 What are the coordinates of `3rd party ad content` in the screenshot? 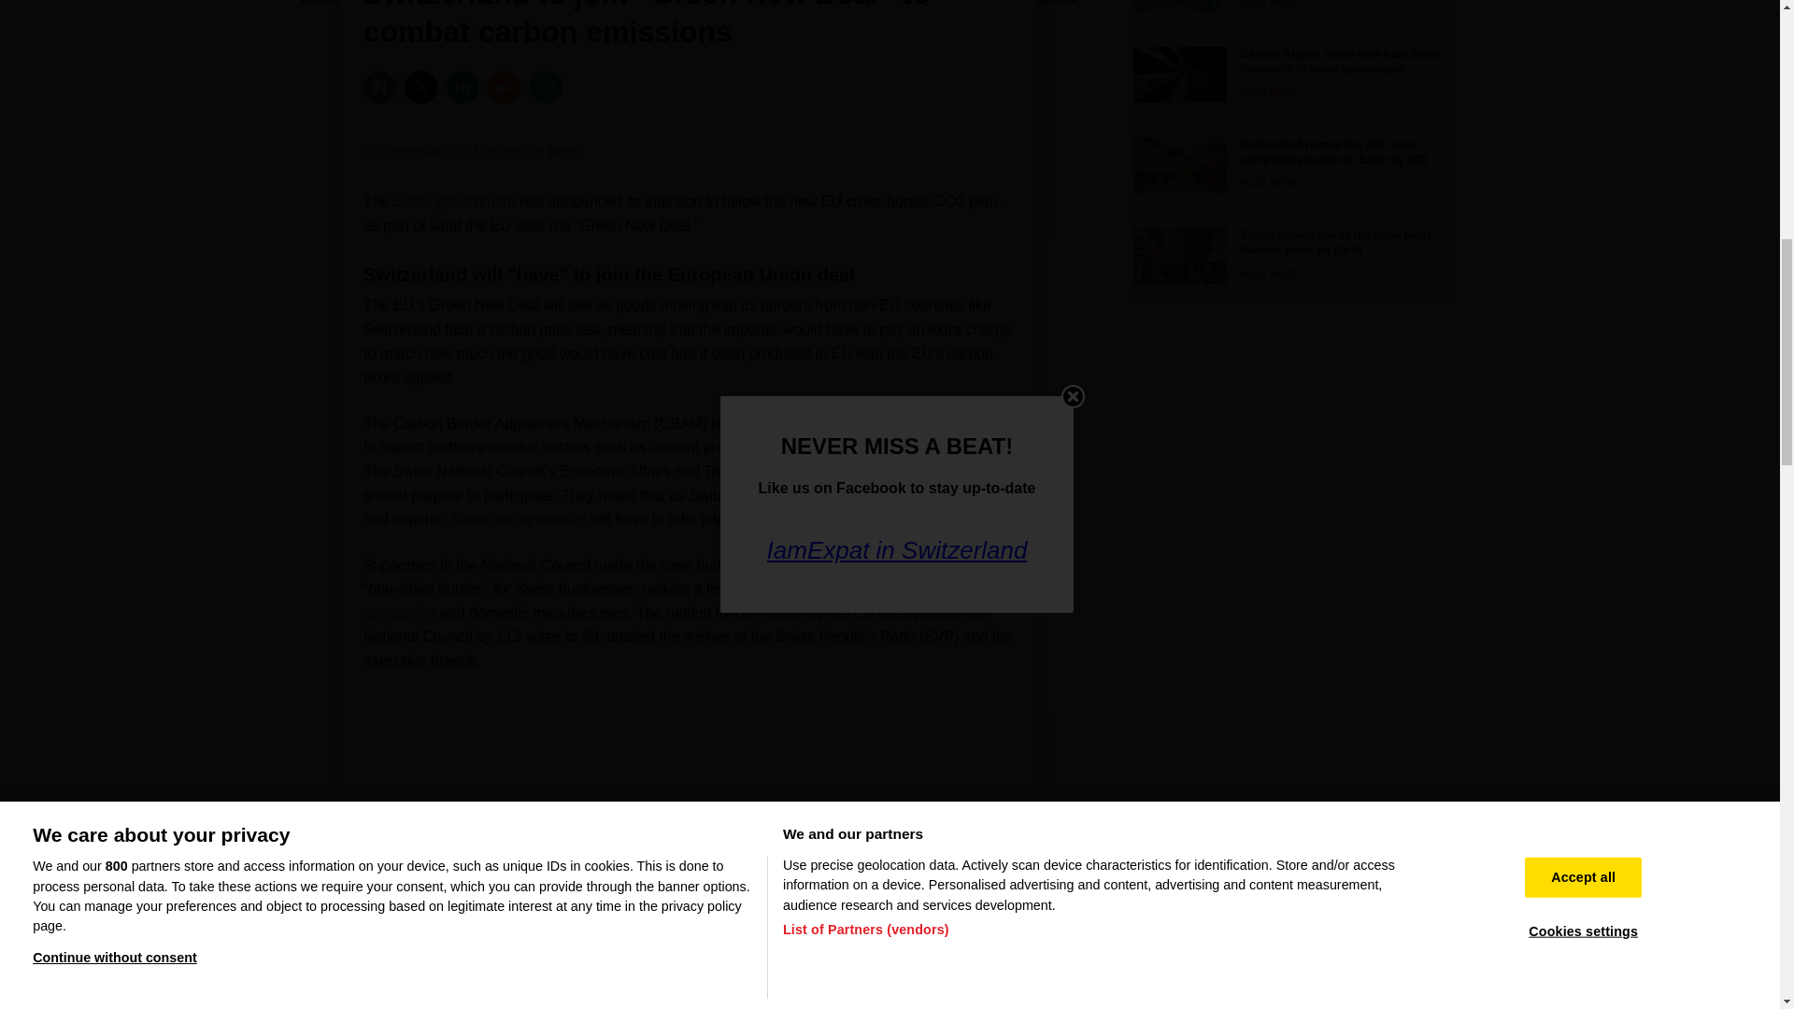 It's located at (690, 766).